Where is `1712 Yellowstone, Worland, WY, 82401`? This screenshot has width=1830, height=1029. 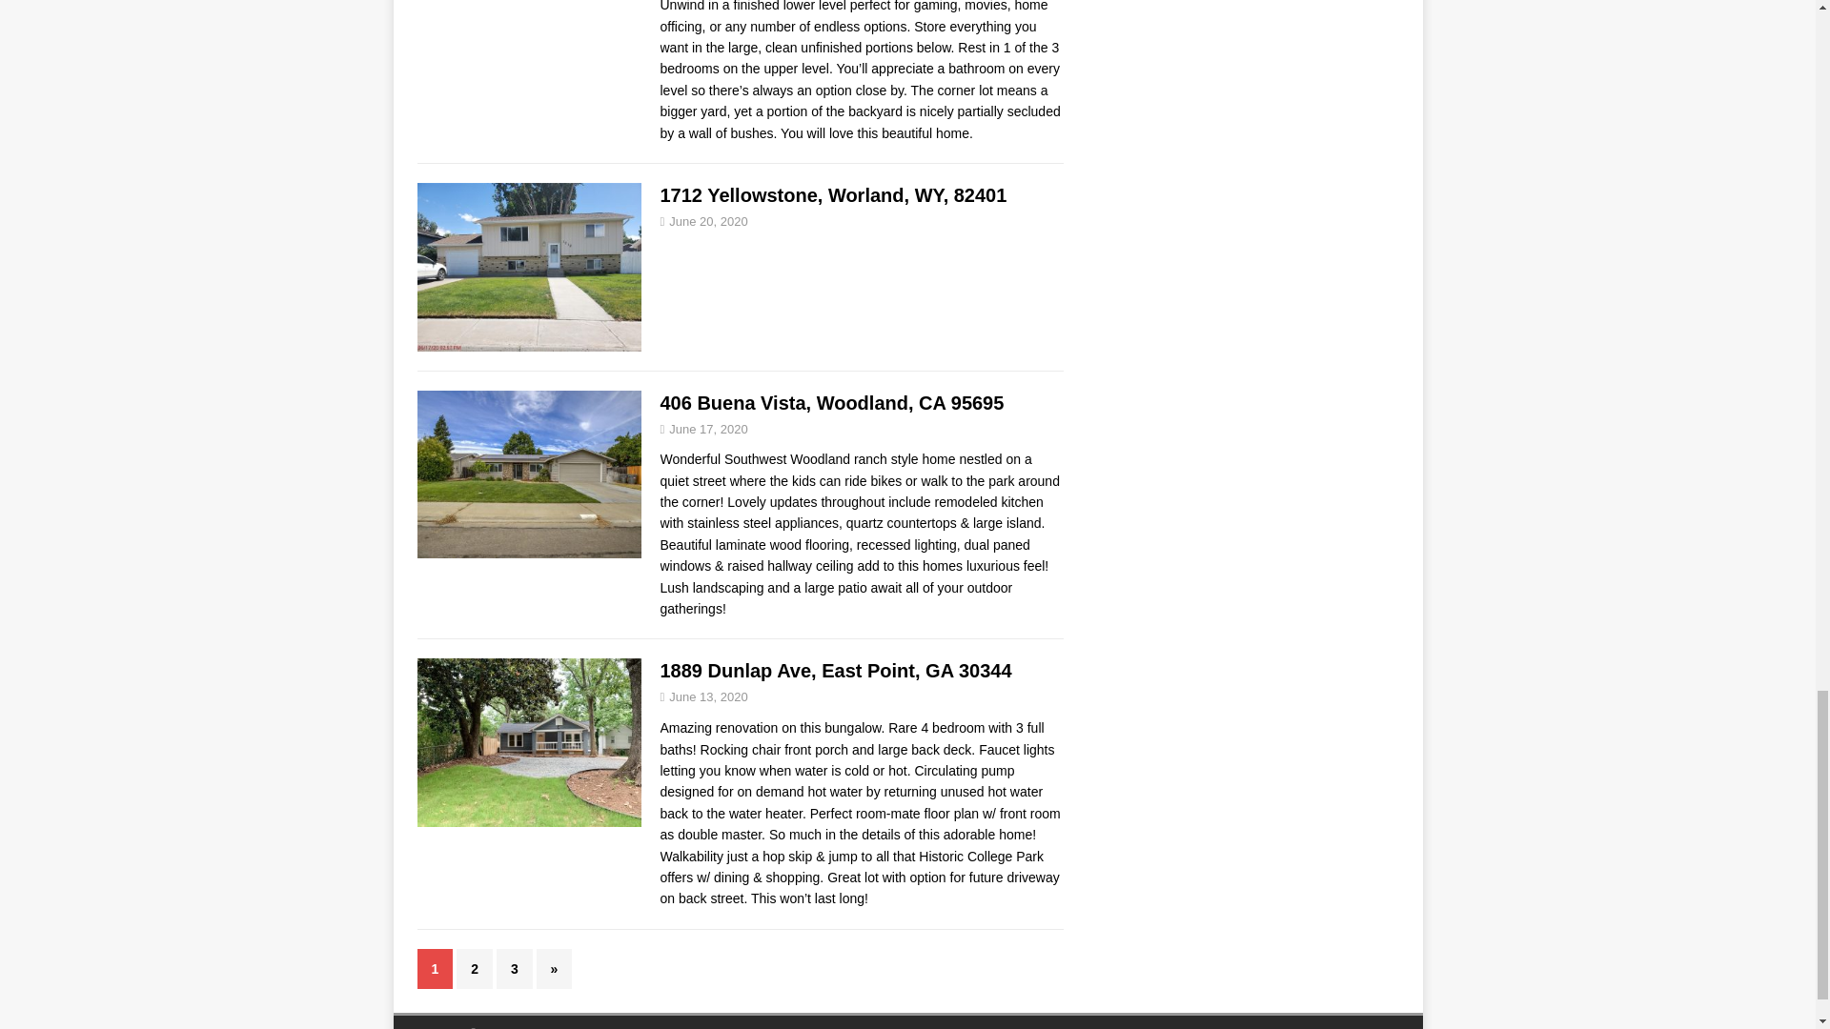
1712 Yellowstone, Worland, WY, 82401 is located at coordinates (833, 195).